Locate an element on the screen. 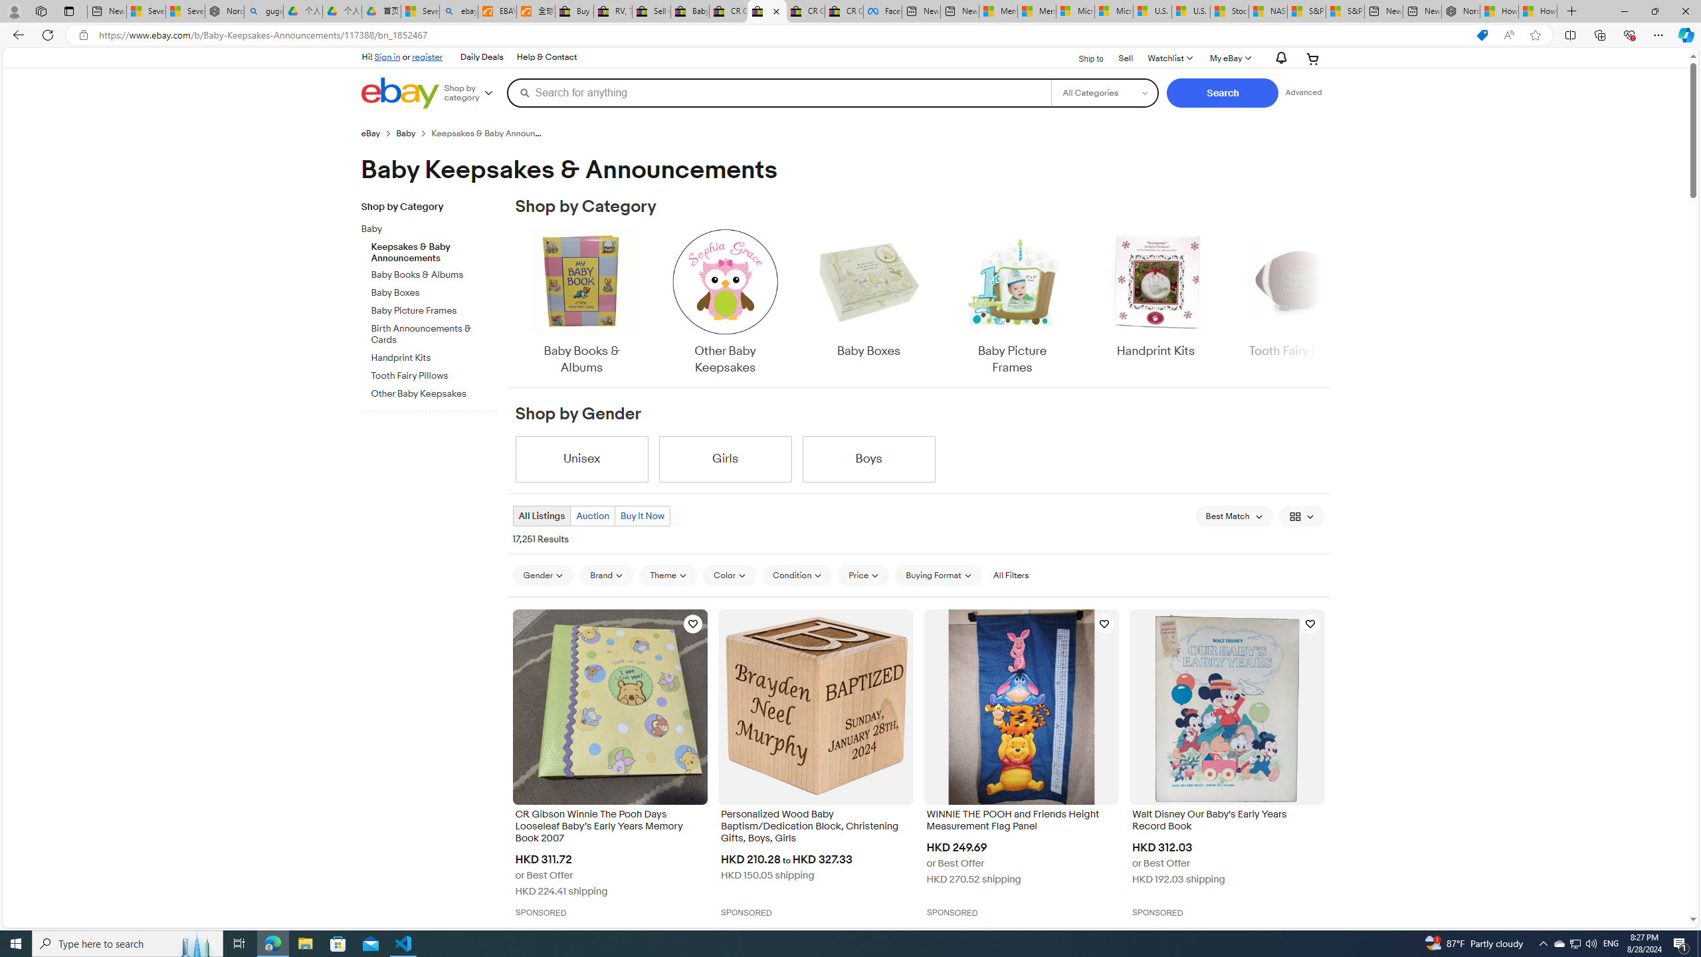 The width and height of the screenshot is (1701, 957). Sell is located at coordinates (1126, 57).